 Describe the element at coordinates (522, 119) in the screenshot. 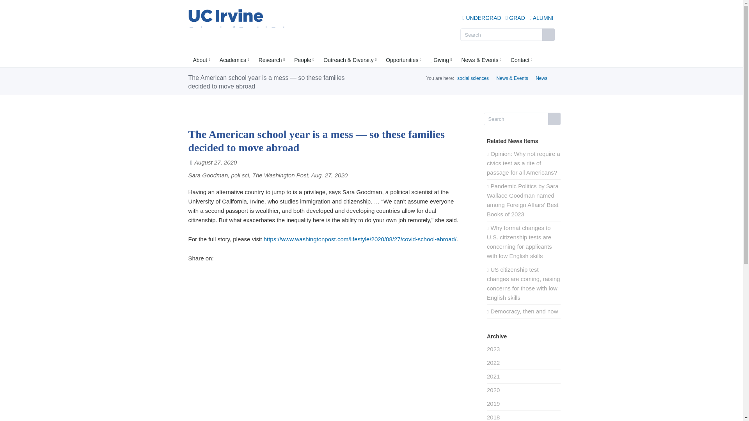

I see `Search` at that location.